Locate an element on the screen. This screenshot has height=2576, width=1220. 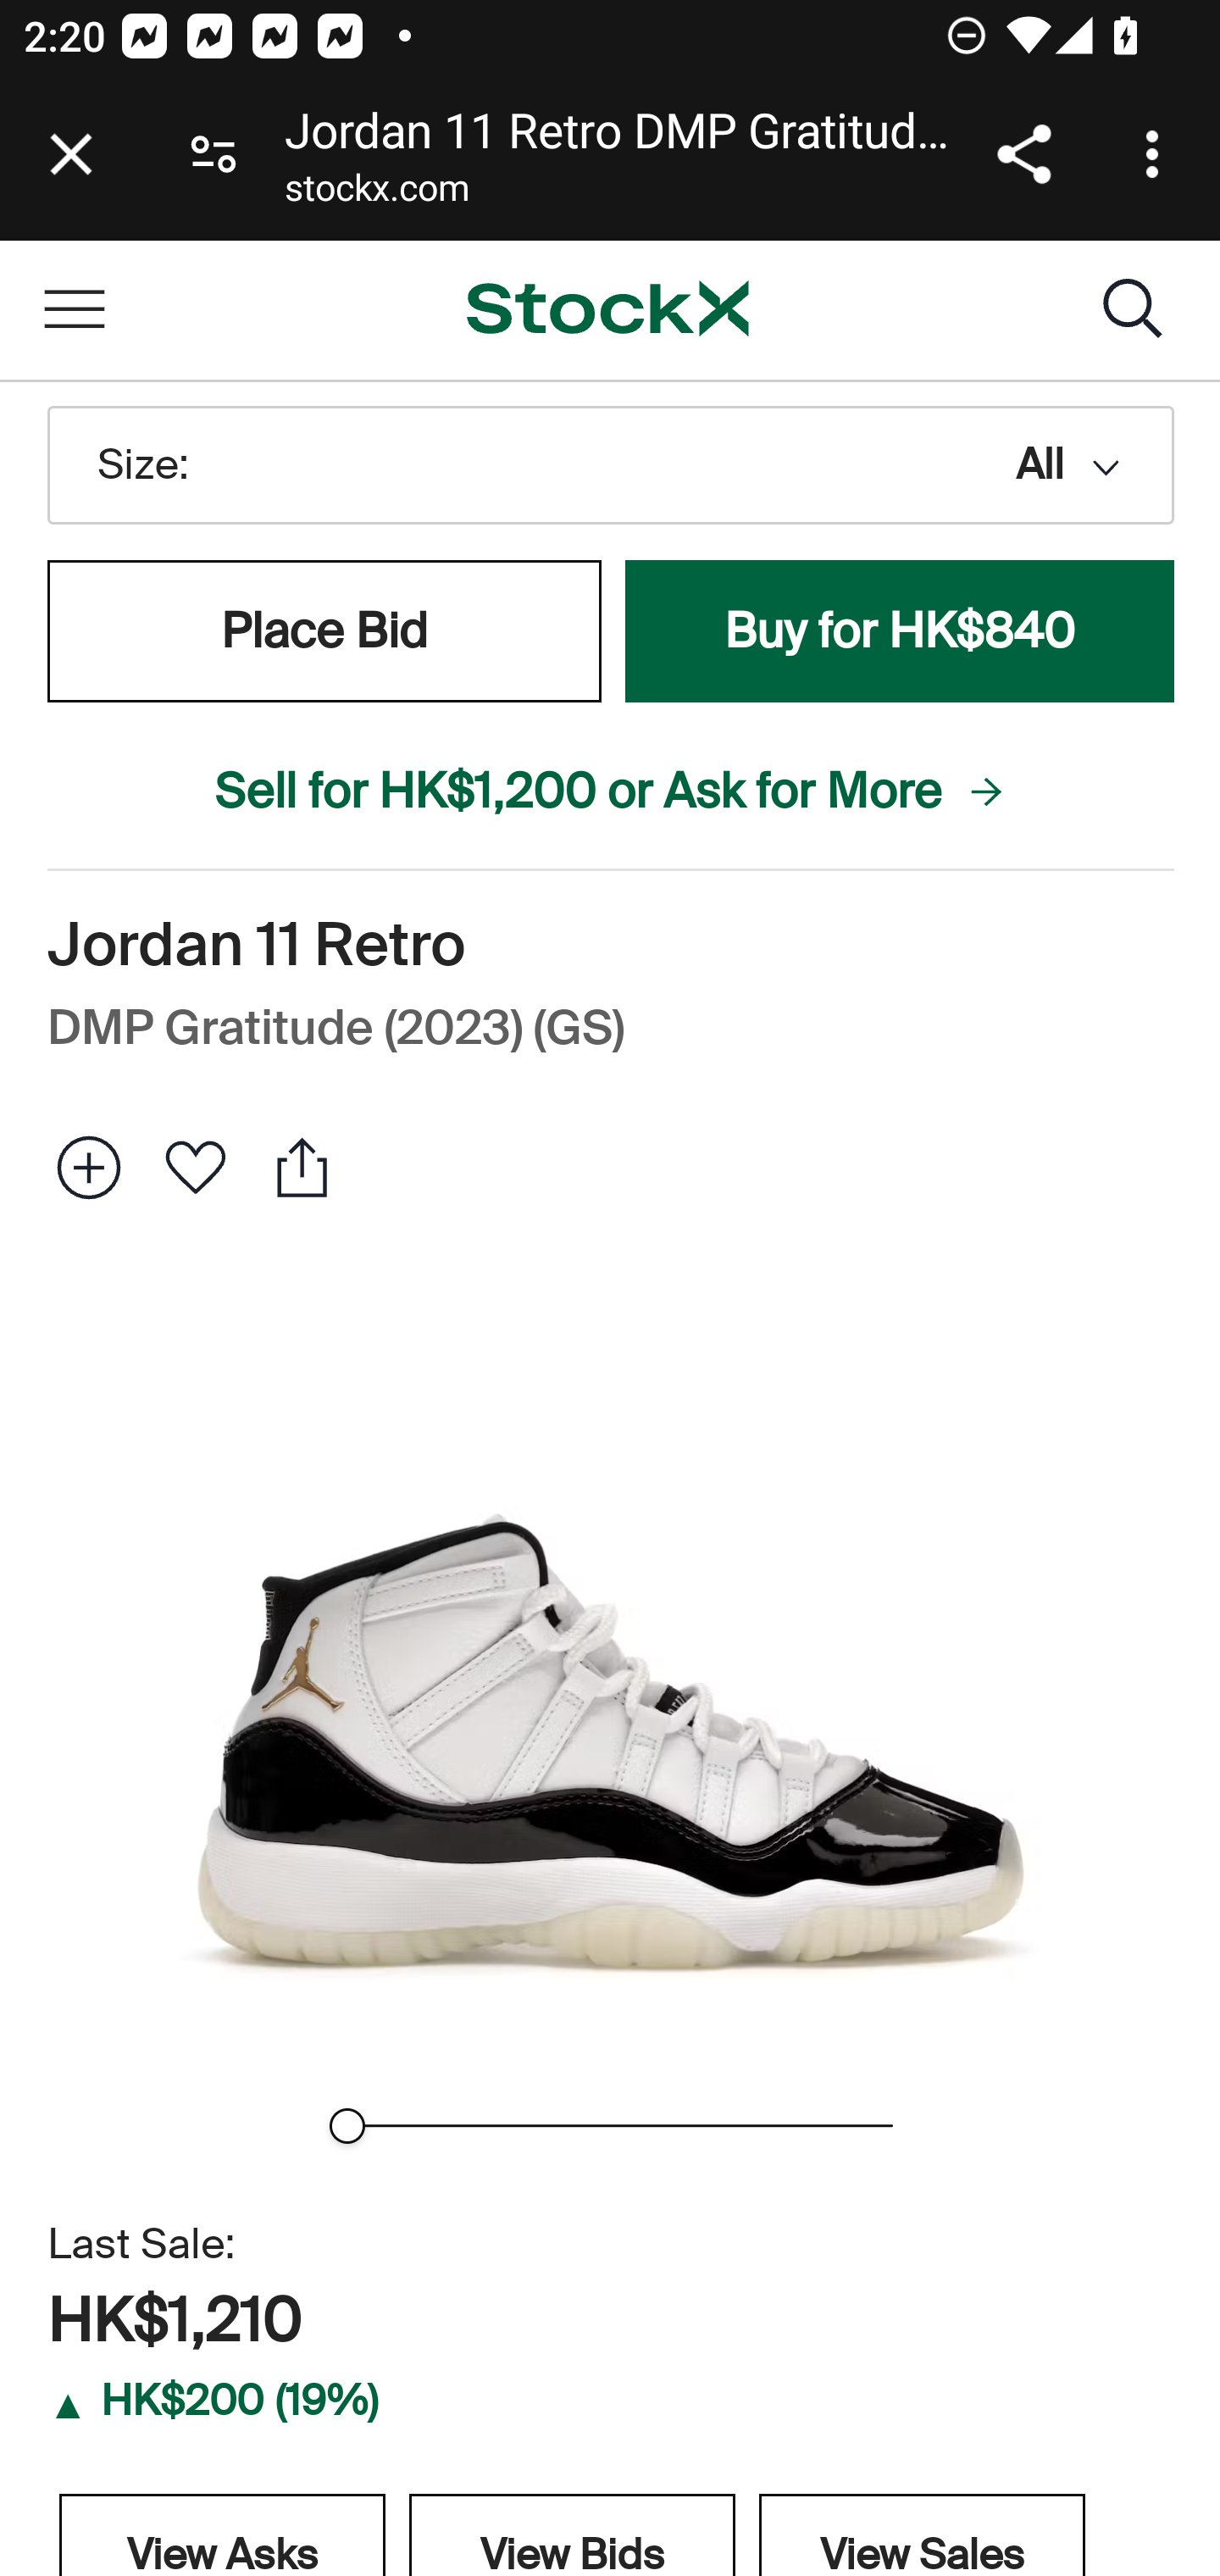
Connection is secure is located at coordinates (213, 154).